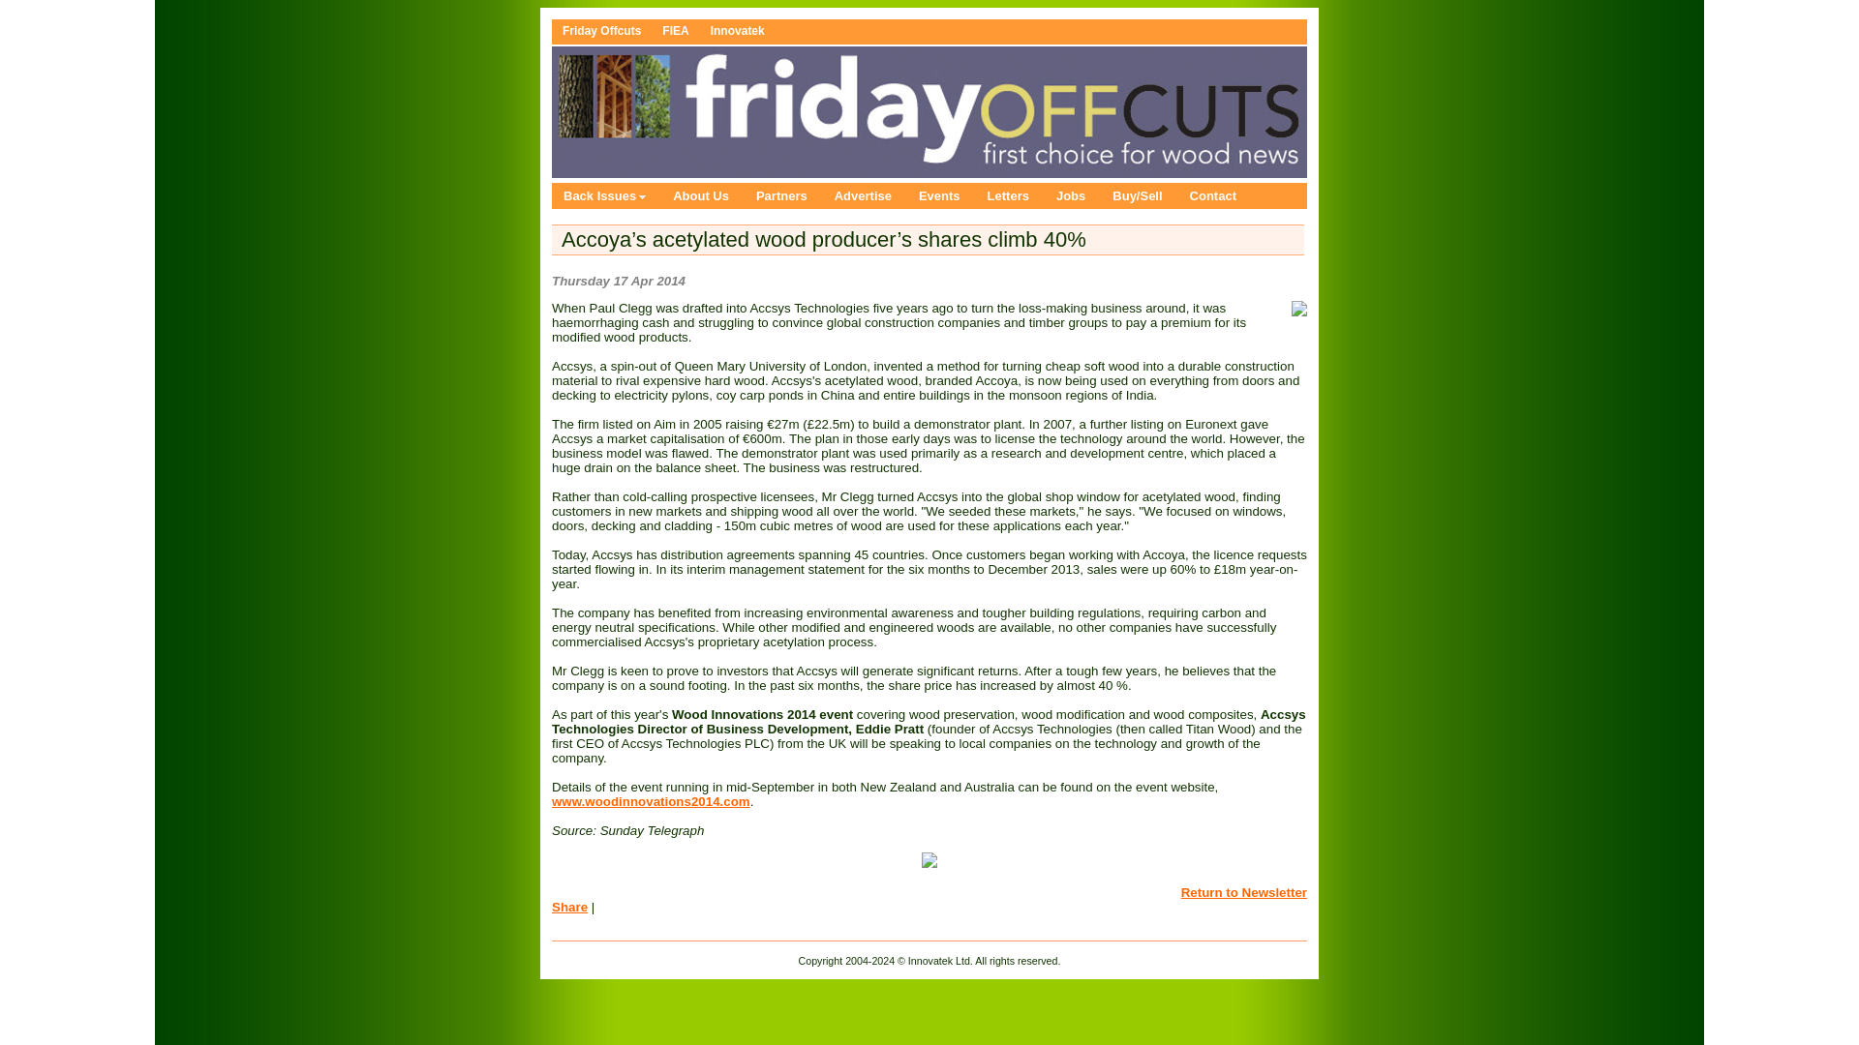 The image size is (1859, 1045). I want to click on Jobs, so click(1073, 195).